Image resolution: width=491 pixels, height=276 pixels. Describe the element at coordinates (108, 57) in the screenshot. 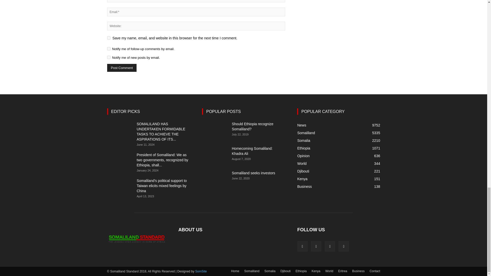

I see `subscribe` at that location.